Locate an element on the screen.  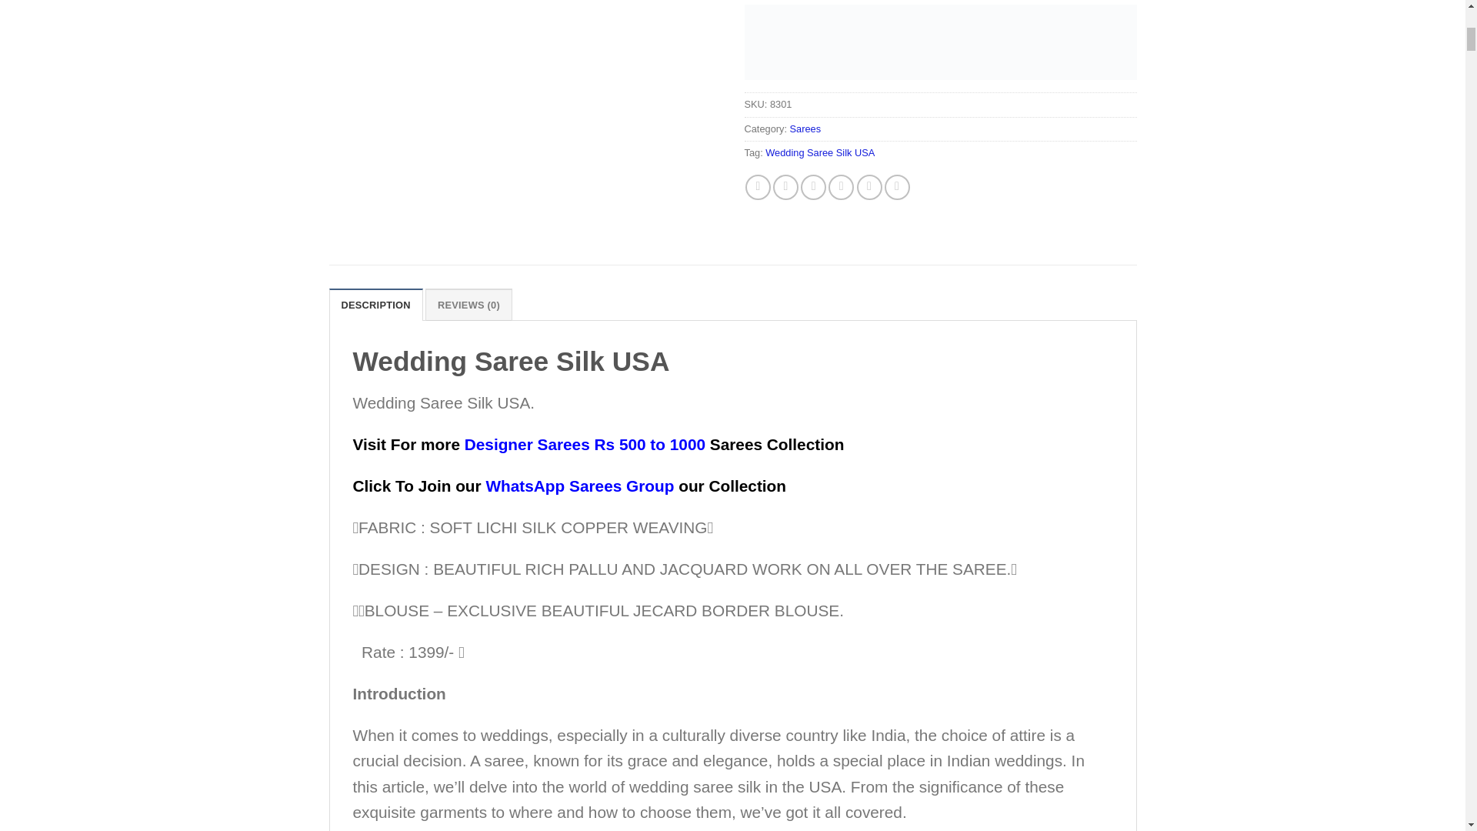
Share on LinkedIn is located at coordinates (841, 187).